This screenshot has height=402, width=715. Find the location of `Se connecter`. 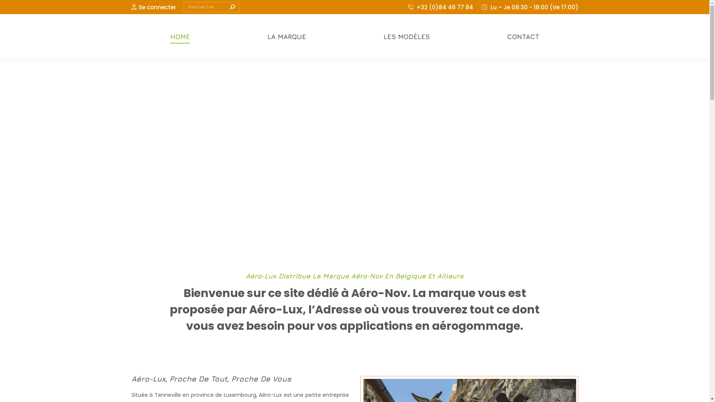

Se connecter is located at coordinates (153, 7).